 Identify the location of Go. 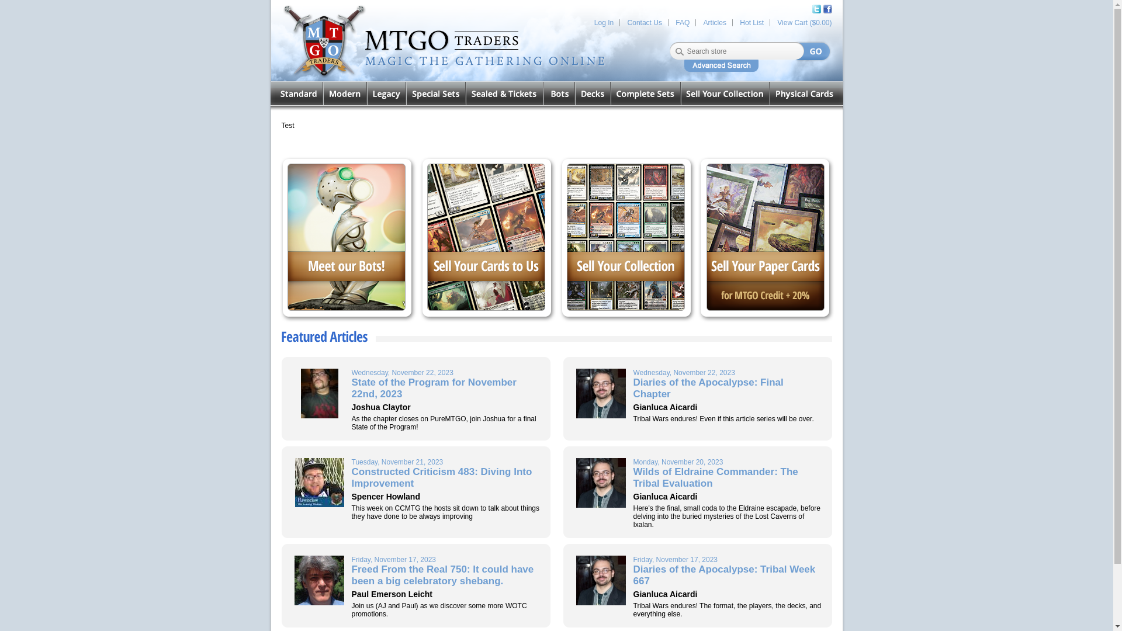
(813, 51).